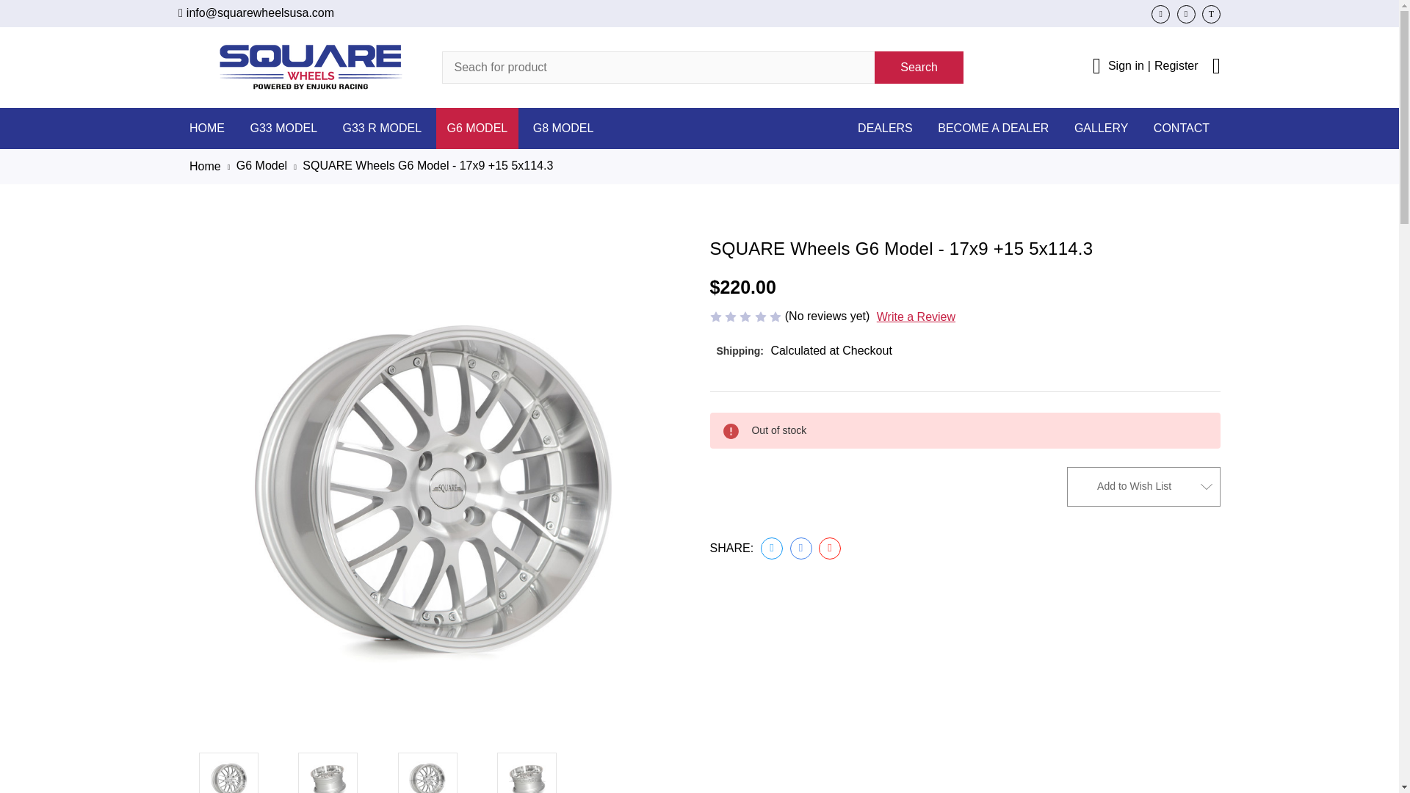 The width and height of the screenshot is (1410, 793). Describe the element at coordinates (830, 548) in the screenshot. I see `Print` at that location.